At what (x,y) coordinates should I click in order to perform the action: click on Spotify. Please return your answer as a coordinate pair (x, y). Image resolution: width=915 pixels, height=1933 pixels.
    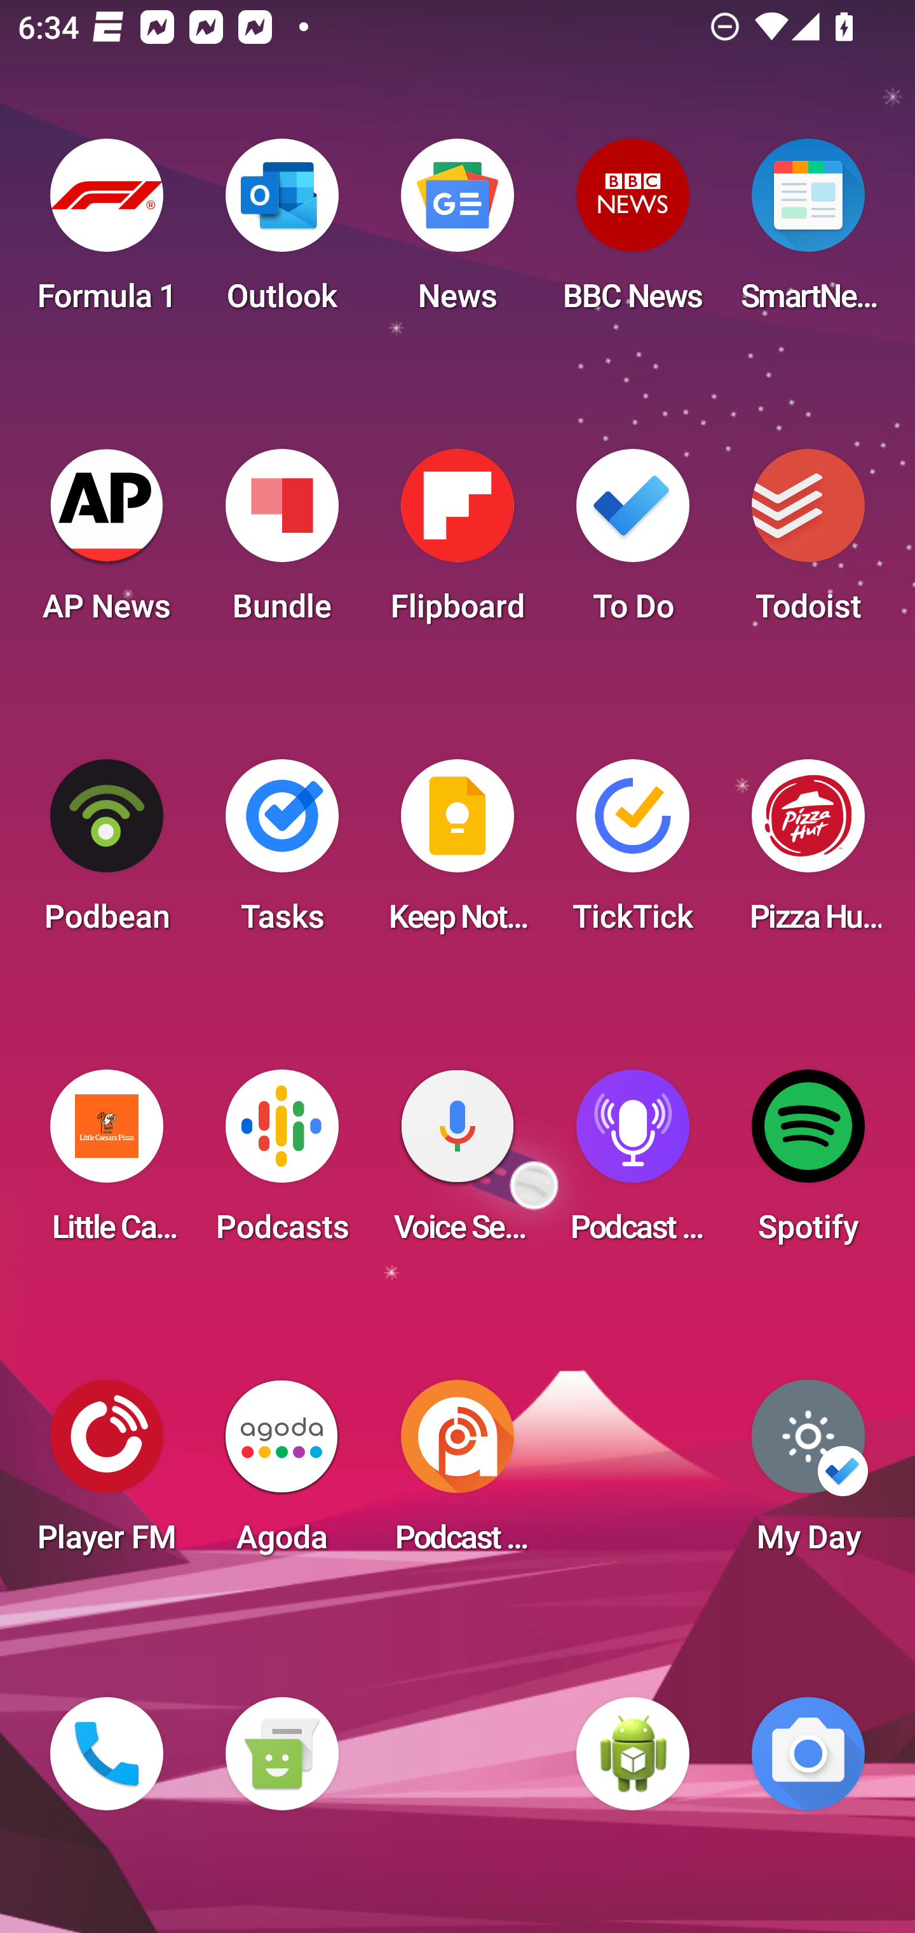
    Looking at the image, I should click on (808, 1164).